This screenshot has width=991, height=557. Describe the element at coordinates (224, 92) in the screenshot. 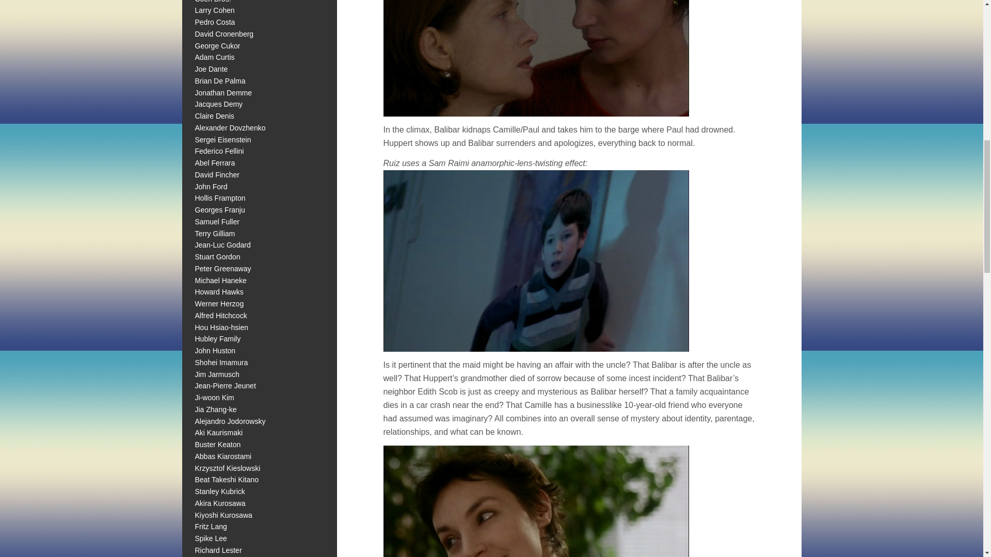

I see `Jonathan Demme` at that location.